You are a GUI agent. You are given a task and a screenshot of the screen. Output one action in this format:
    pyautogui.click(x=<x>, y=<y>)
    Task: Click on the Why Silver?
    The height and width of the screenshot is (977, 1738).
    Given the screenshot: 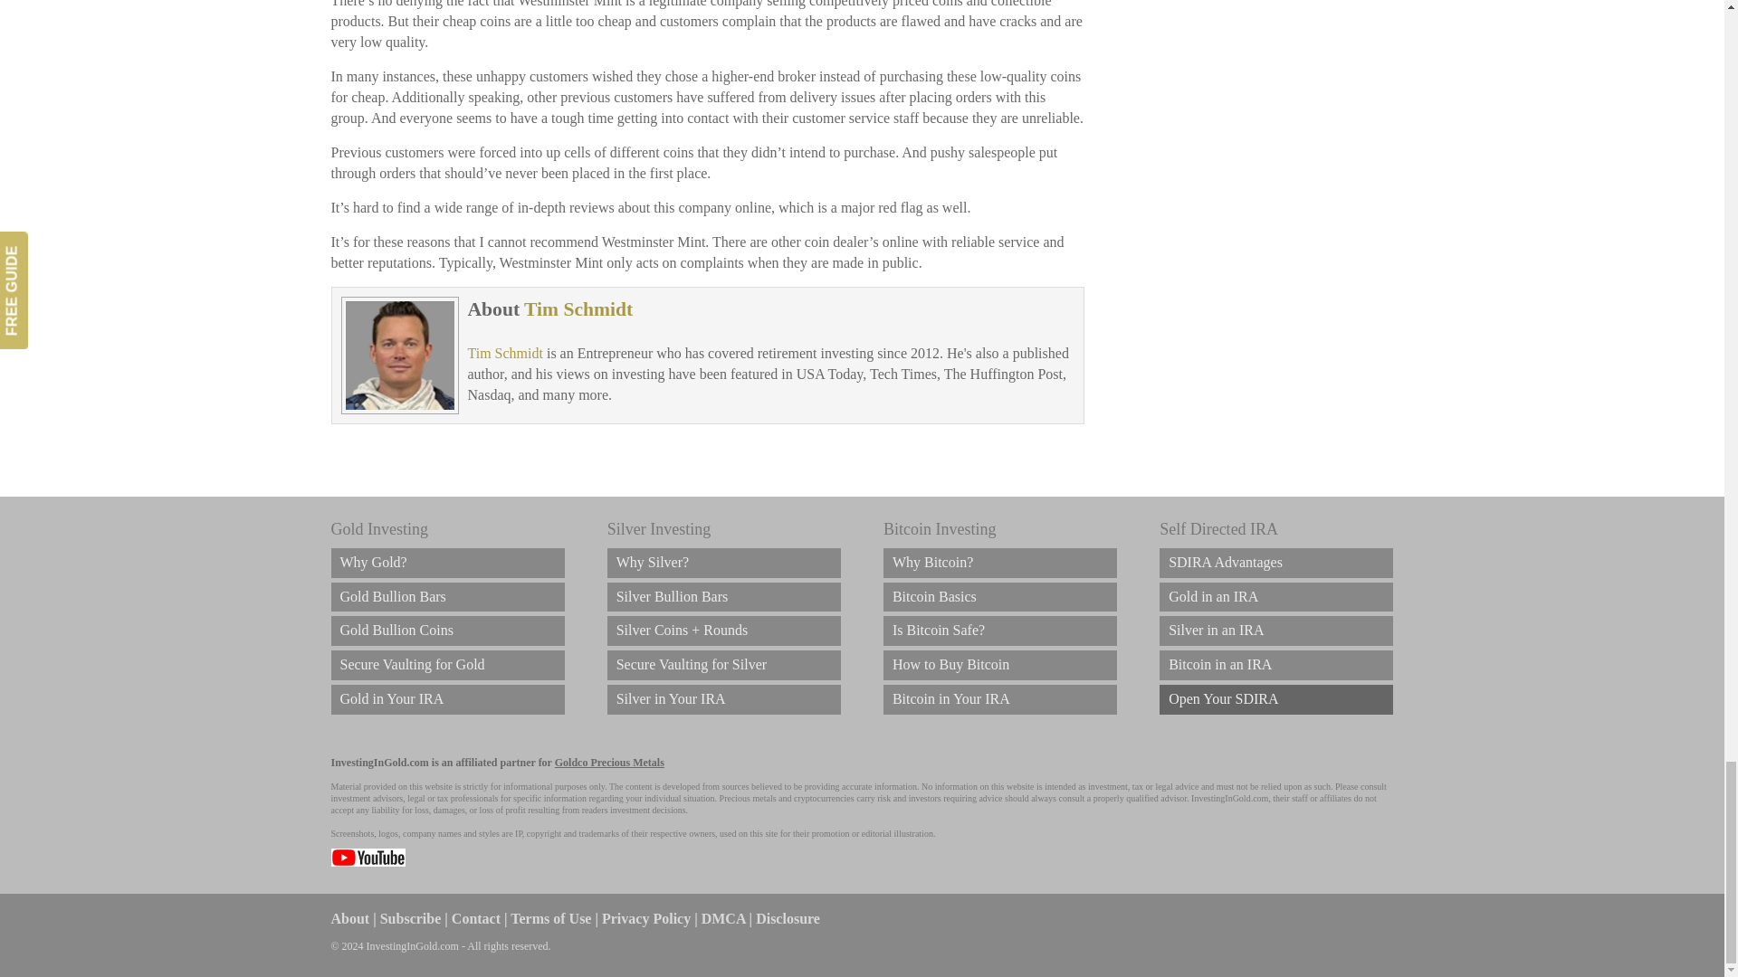 What is the action you would take?
    pyautogui.click(x=724, y=563)
    